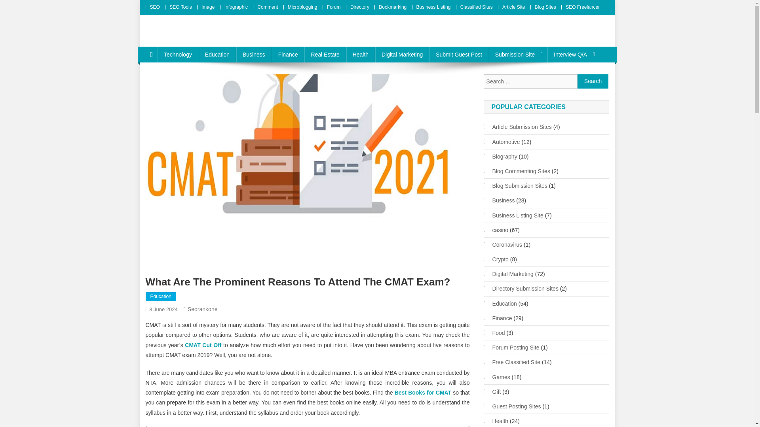 Image resolution: width=760 pixels, height=427 pixels. Describe the element at coordinates (154, 7) in the screenshot. I see `SEO` at that location.